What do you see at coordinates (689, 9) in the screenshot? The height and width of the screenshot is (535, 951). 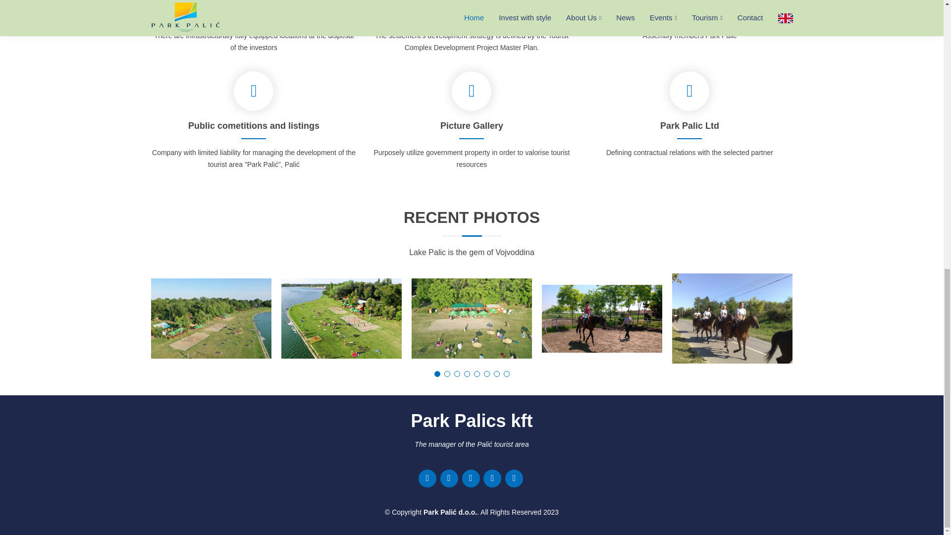 I see `Assembly membersj` at bounding box center [689, 9].